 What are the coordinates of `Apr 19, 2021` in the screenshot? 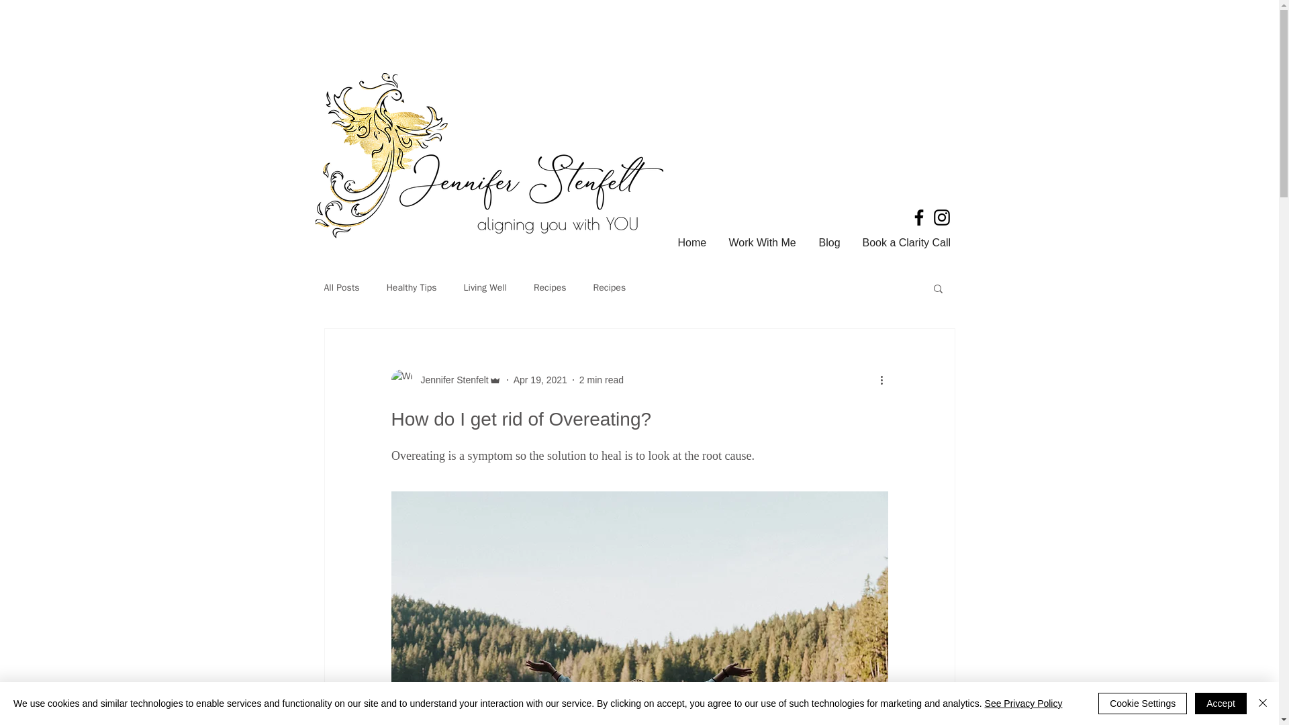 It's located at (540, 380).